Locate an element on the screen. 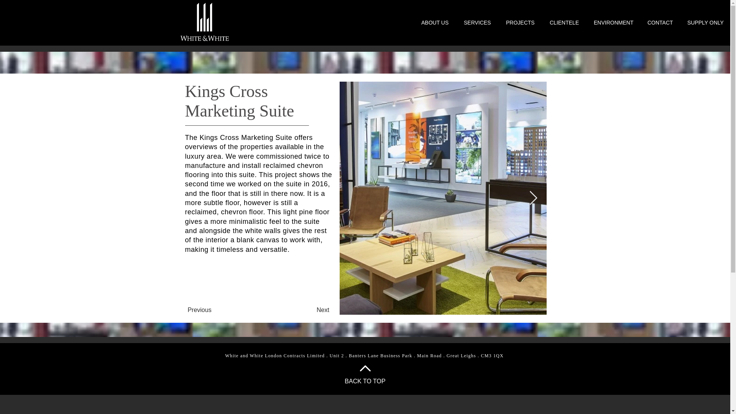 The width and height of the screenshot is (736, 414). CONTACT is located at coordinates (658, 23).